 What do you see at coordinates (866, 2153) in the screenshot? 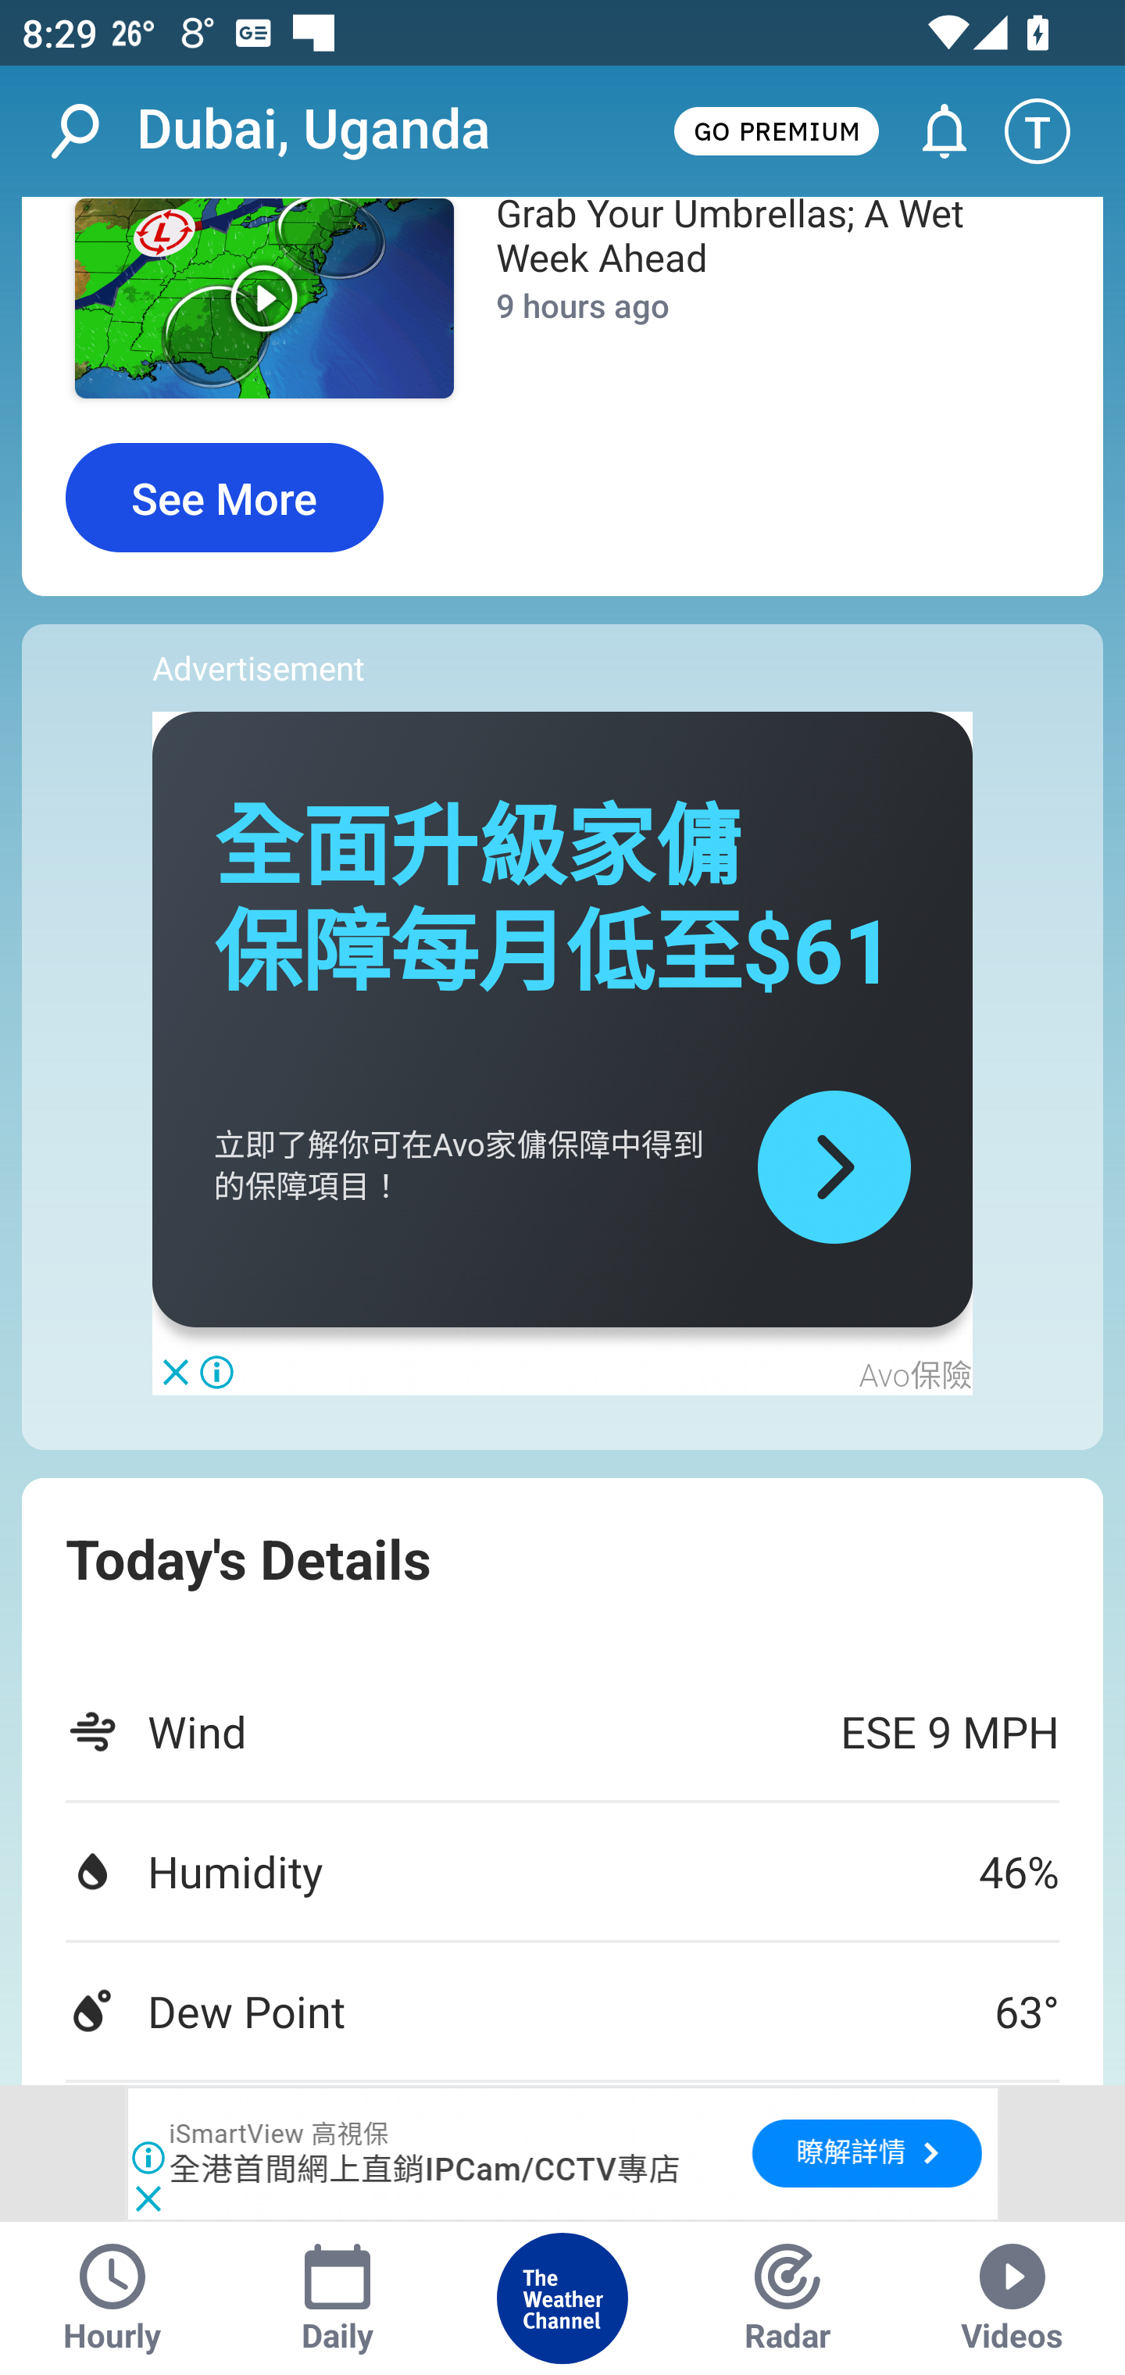
I see `瞭解詳情` at bounding box center [866, 2153].